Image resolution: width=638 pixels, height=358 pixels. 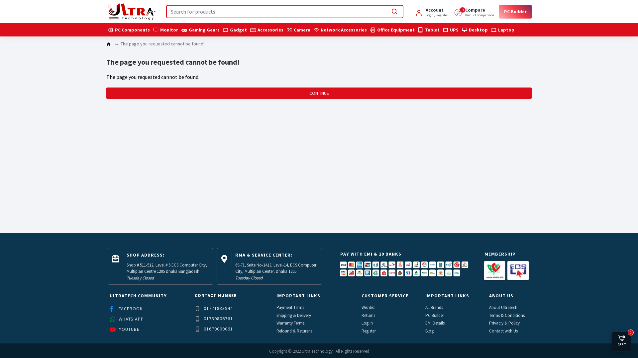 I want to click on Terms & Conditions, so click(x=507, y=316).